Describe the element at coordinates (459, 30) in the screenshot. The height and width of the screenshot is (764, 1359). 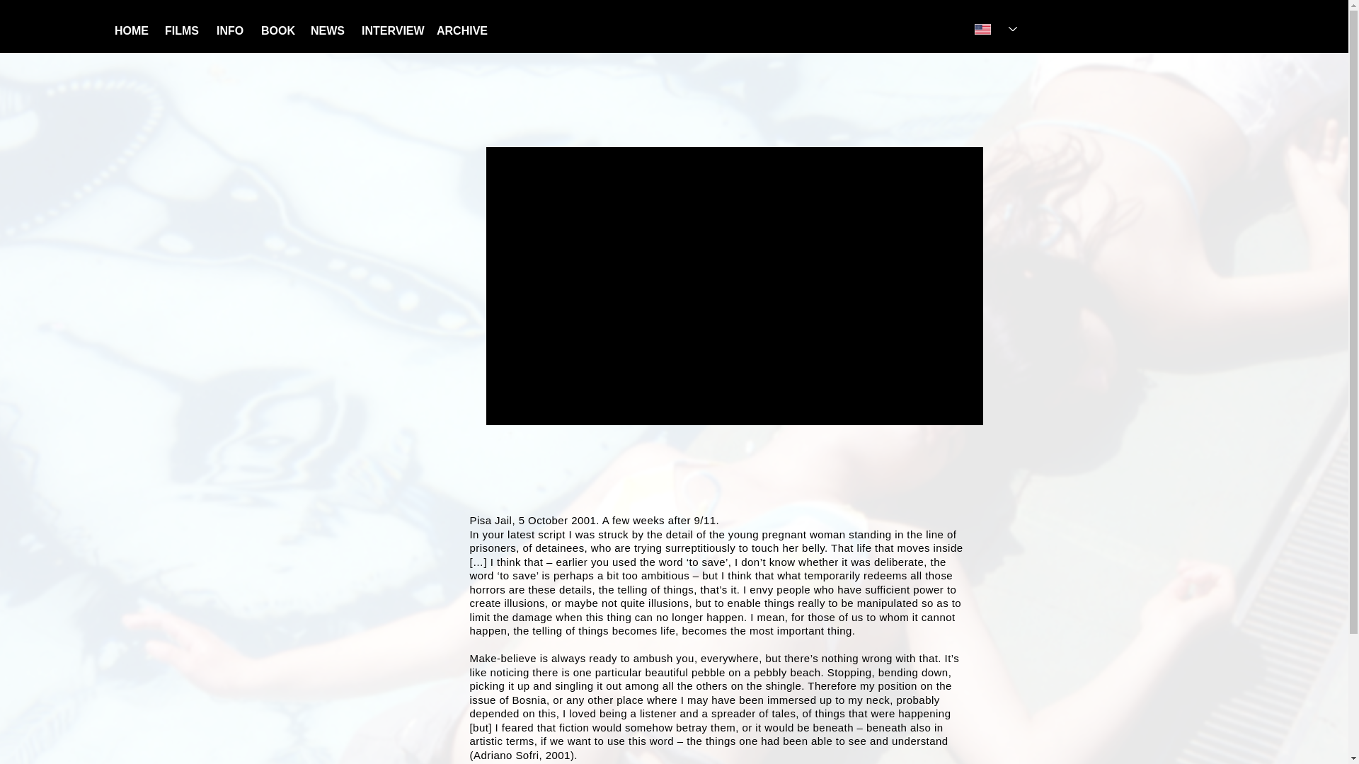
I see `ARCHIVE` at that location.